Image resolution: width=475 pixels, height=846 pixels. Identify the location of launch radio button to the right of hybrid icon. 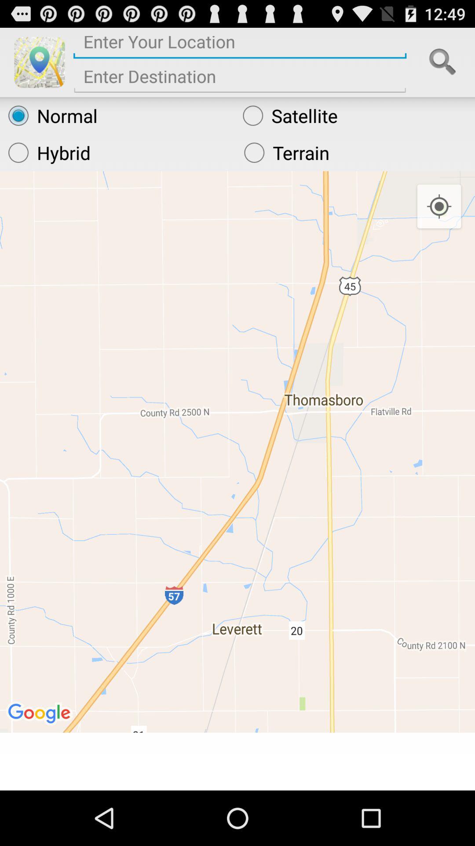
(355, 152).